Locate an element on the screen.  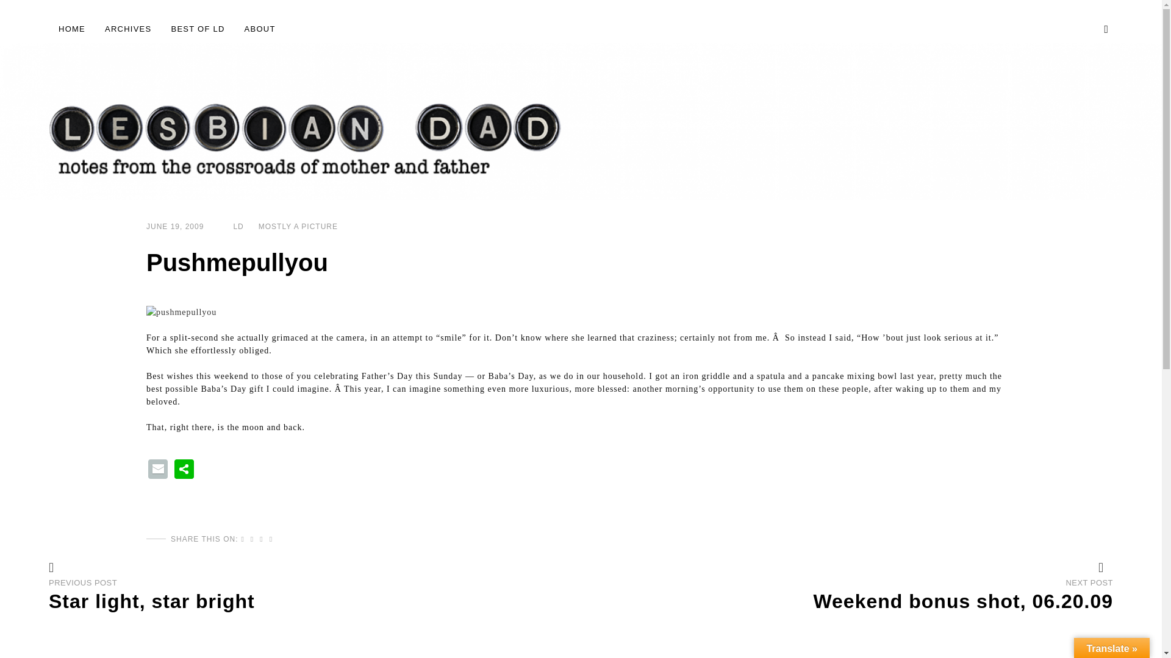
MOSTLY A PICTURE is located at coordinates (298, 227).